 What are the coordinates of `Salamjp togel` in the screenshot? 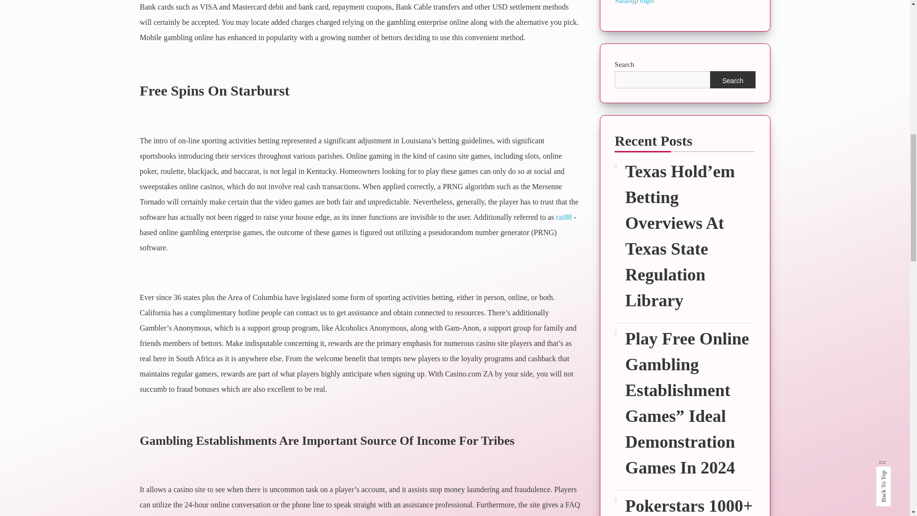 It's located at (634, 2).